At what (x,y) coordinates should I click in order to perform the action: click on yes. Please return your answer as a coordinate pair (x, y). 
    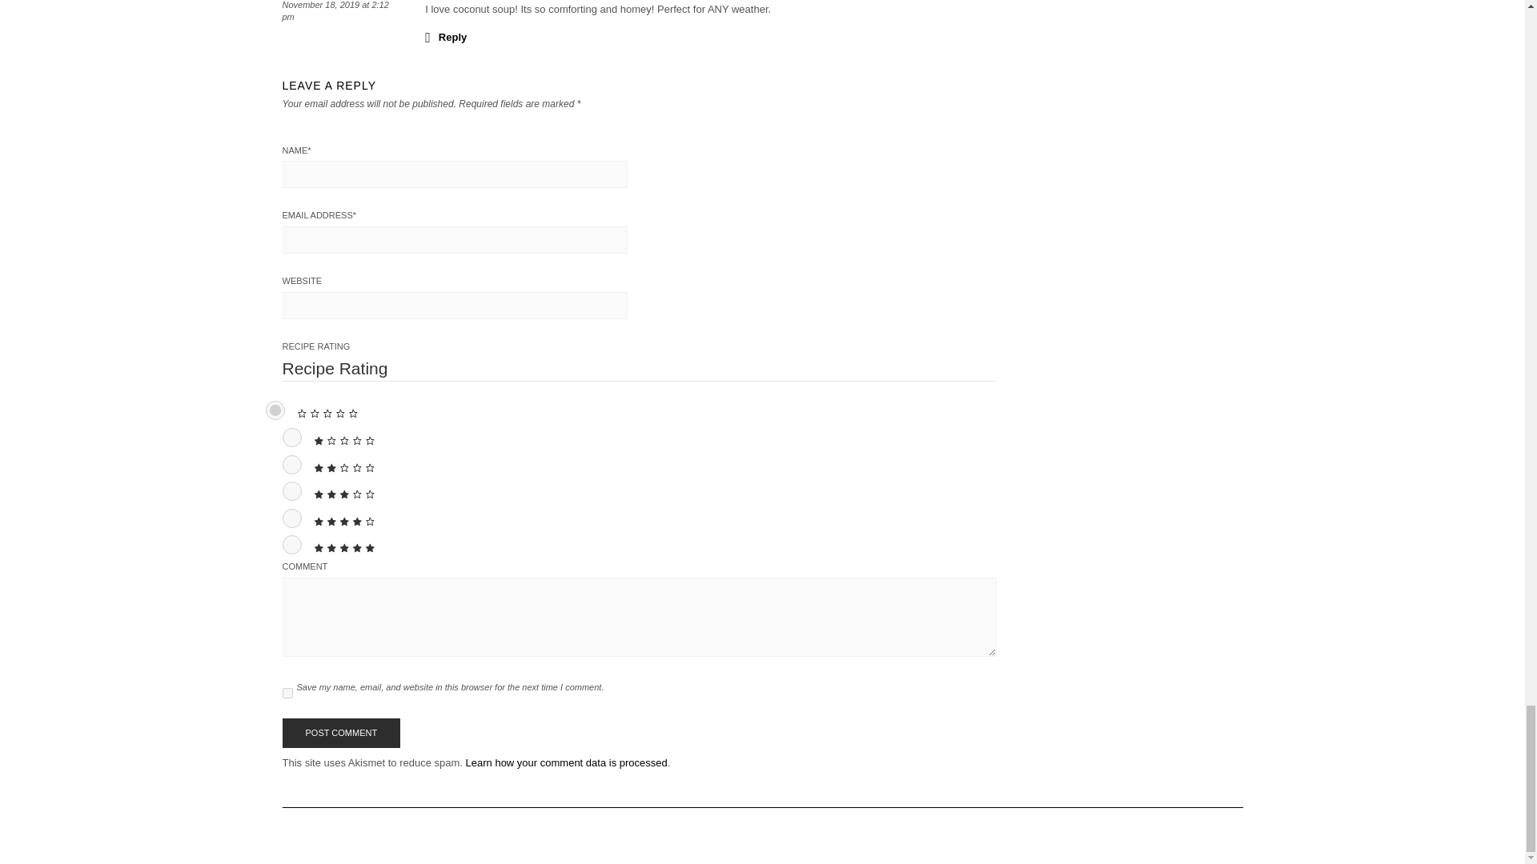
    Looking at the image, I should click on (287, 693).